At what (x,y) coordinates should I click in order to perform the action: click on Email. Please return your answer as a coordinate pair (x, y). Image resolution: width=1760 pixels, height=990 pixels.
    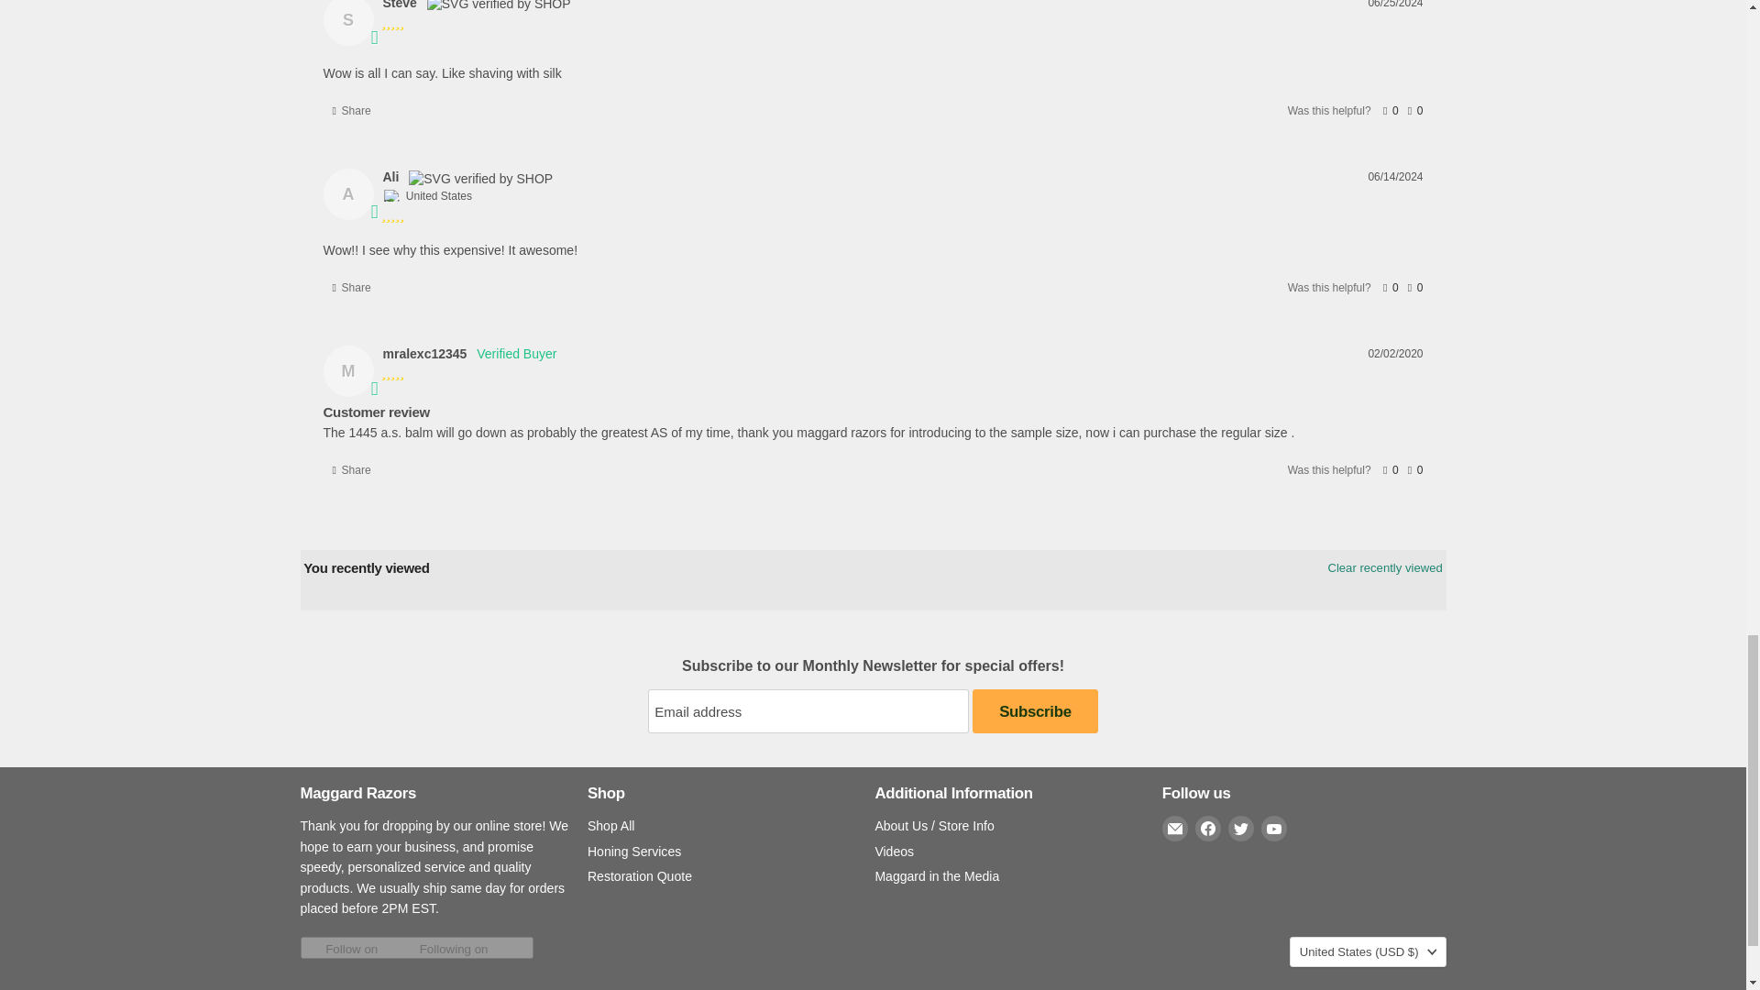
    Looking at the image, I should click on (1175, 829).